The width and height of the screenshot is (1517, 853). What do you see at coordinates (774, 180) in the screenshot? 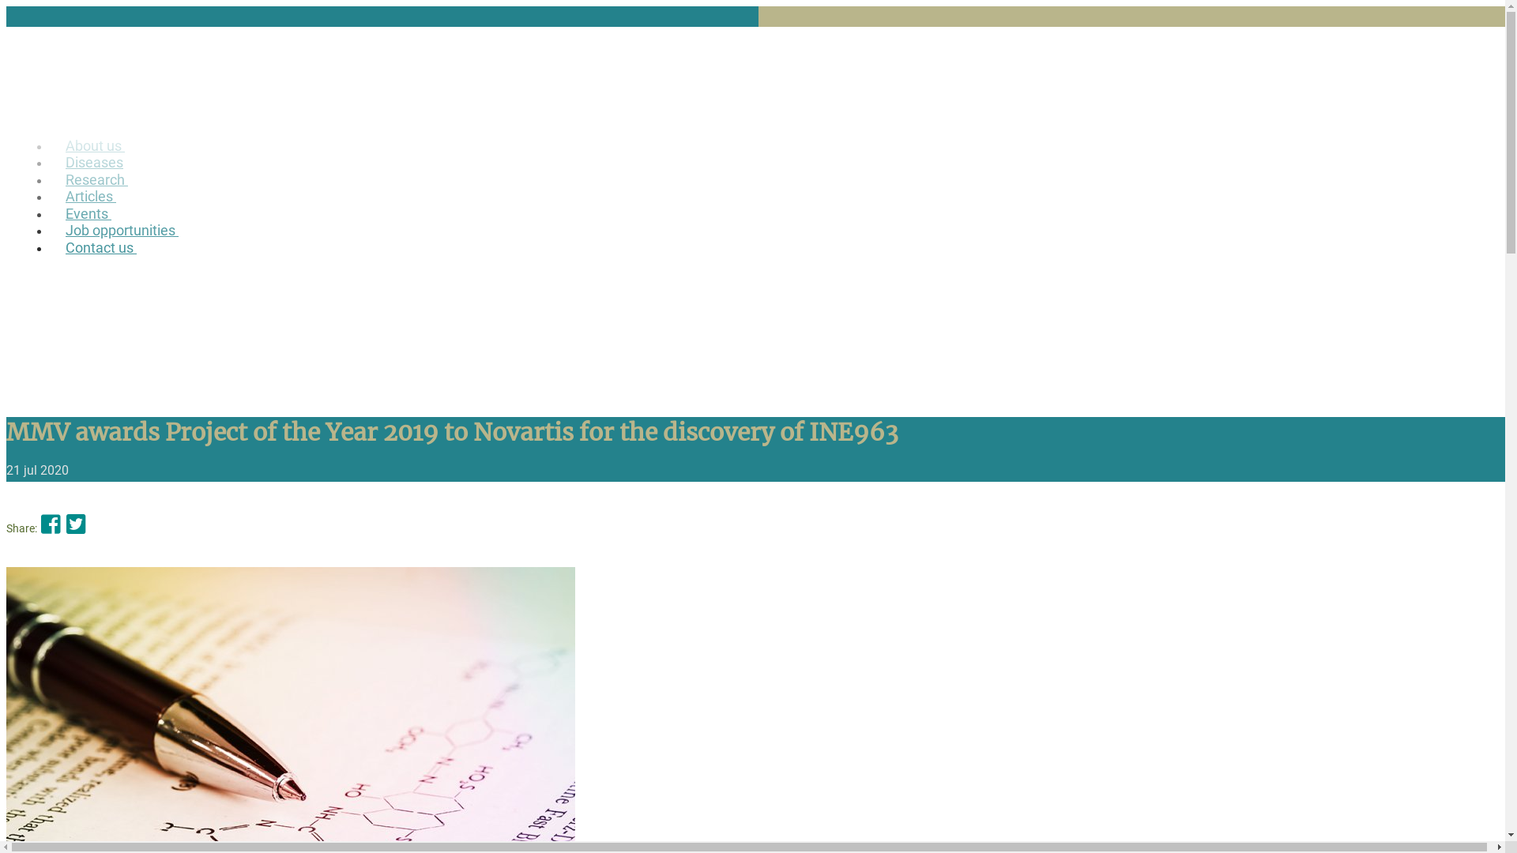
I see `Research ` at bounding box center [774, 180].